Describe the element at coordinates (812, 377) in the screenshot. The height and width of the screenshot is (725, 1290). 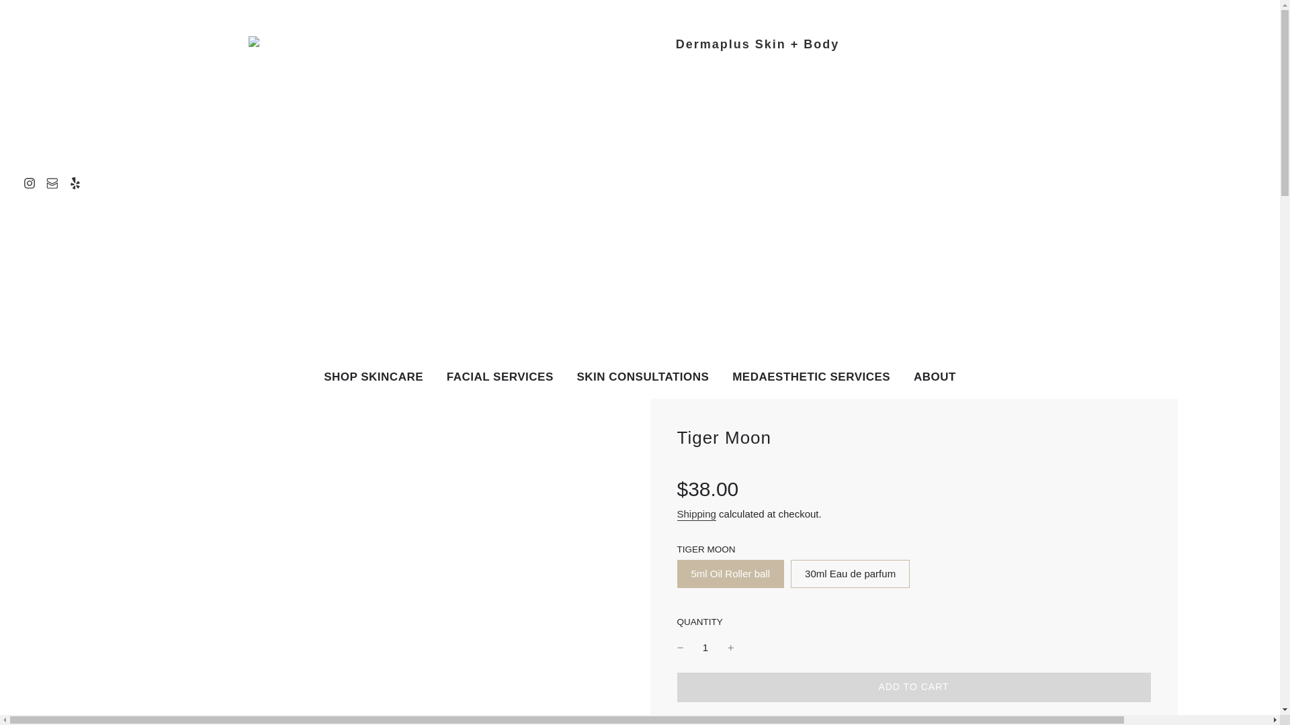
I see `MEDAESTHETIC SERVICES` at that location.